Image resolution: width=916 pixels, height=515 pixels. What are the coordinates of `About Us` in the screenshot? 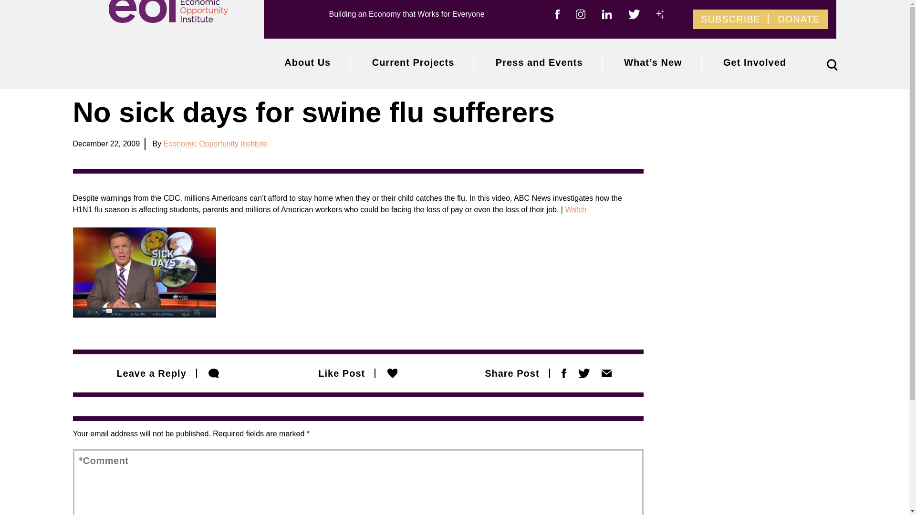 It's located at (307, 63).